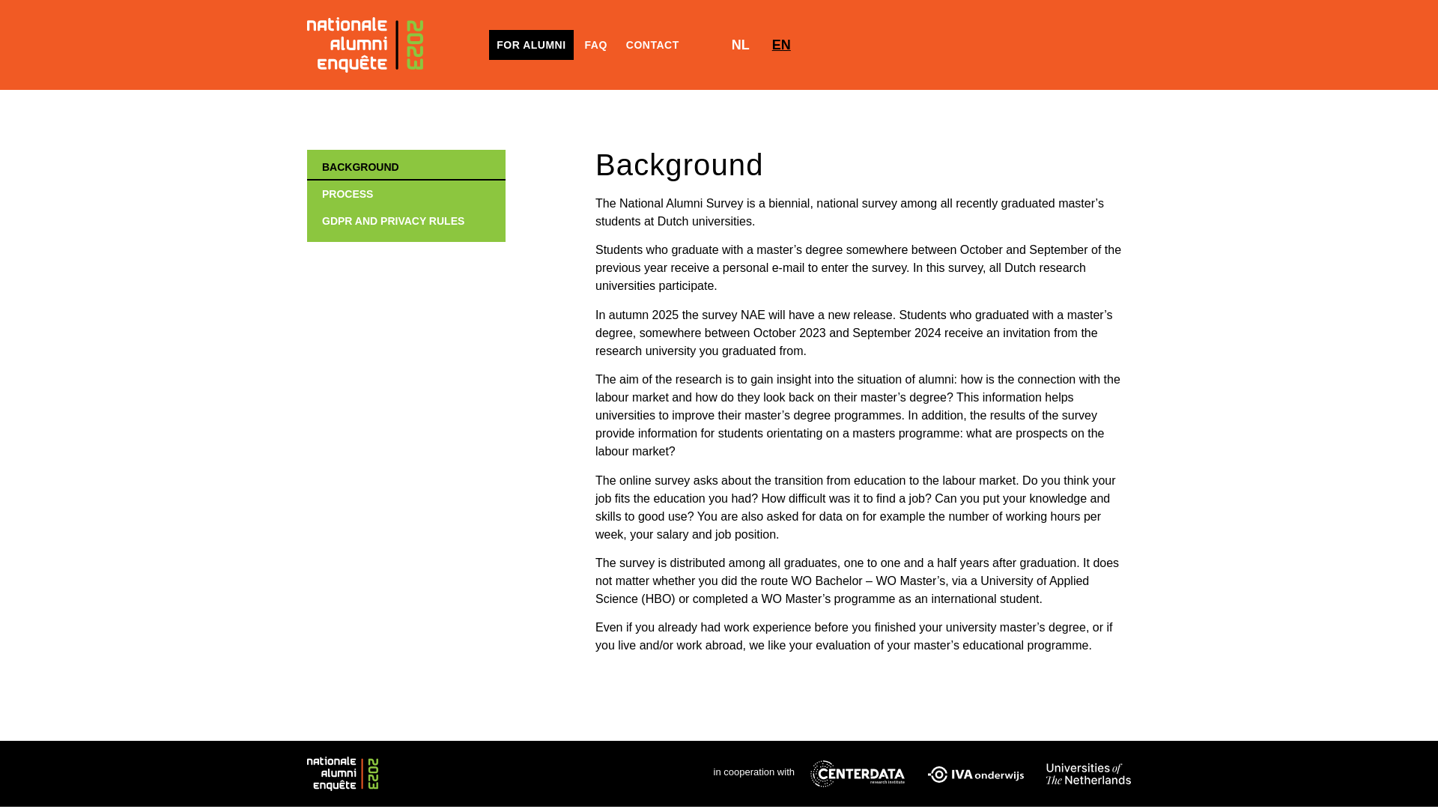  I want to click on PROCESS, so click(406, 193).